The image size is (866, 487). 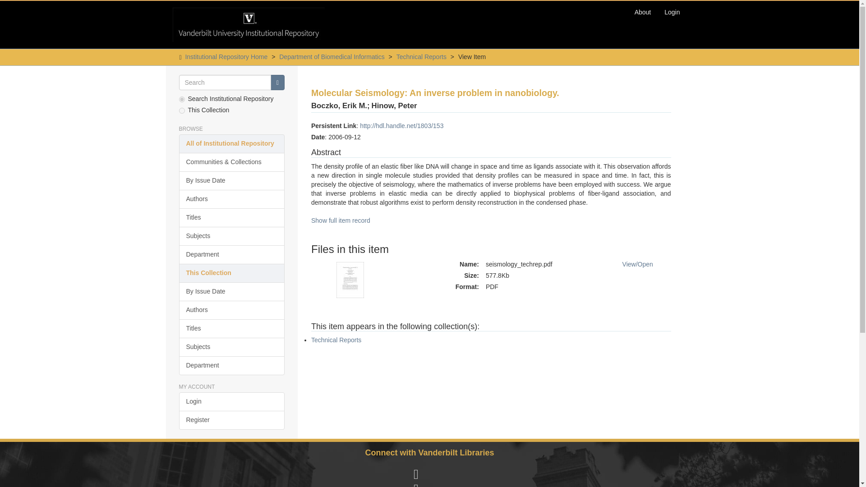 What do you see at coordinates (336, 340) in the screenshot?
I see `Technical Reports` at bounding box center [336, 340].